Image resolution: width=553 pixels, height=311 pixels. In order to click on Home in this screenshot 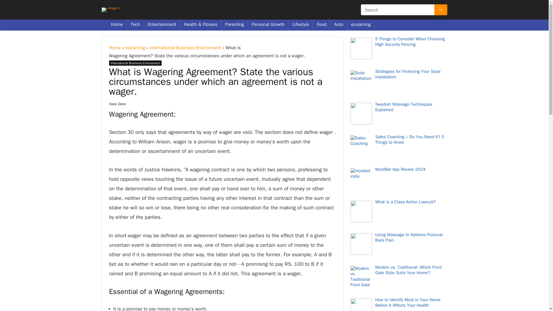, I will do `click(117, 25)`.